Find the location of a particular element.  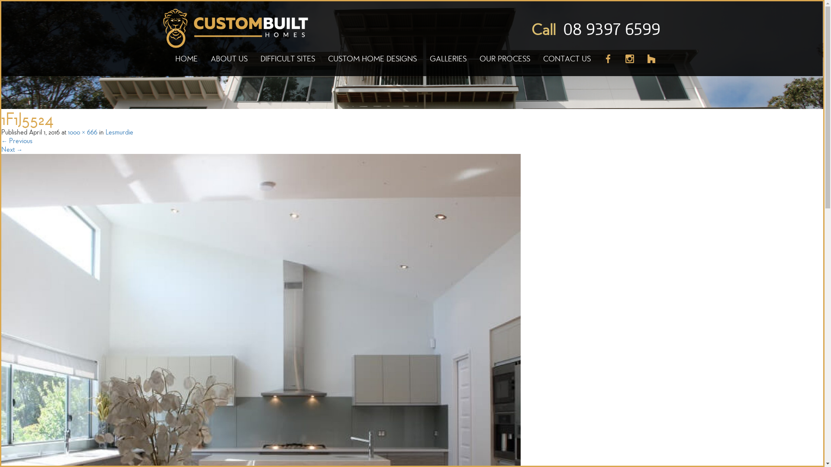

<span class="icon-ho"></span> is located at coordinates (648, 64).